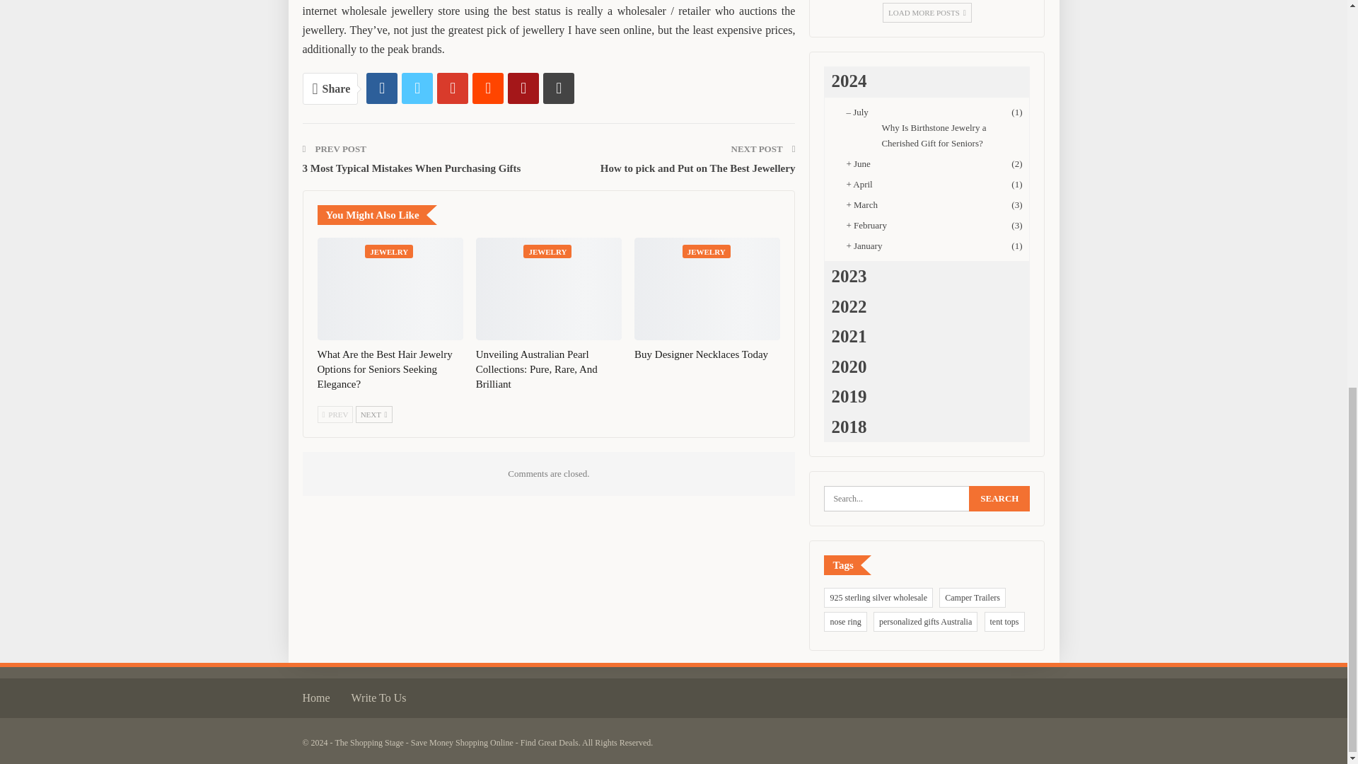 The width and height of the screenshot is (1358, 764). Describe the element at coordinates (707, 288) in the screenshot. I see `Buy Designer Necklaces Today` at that location.